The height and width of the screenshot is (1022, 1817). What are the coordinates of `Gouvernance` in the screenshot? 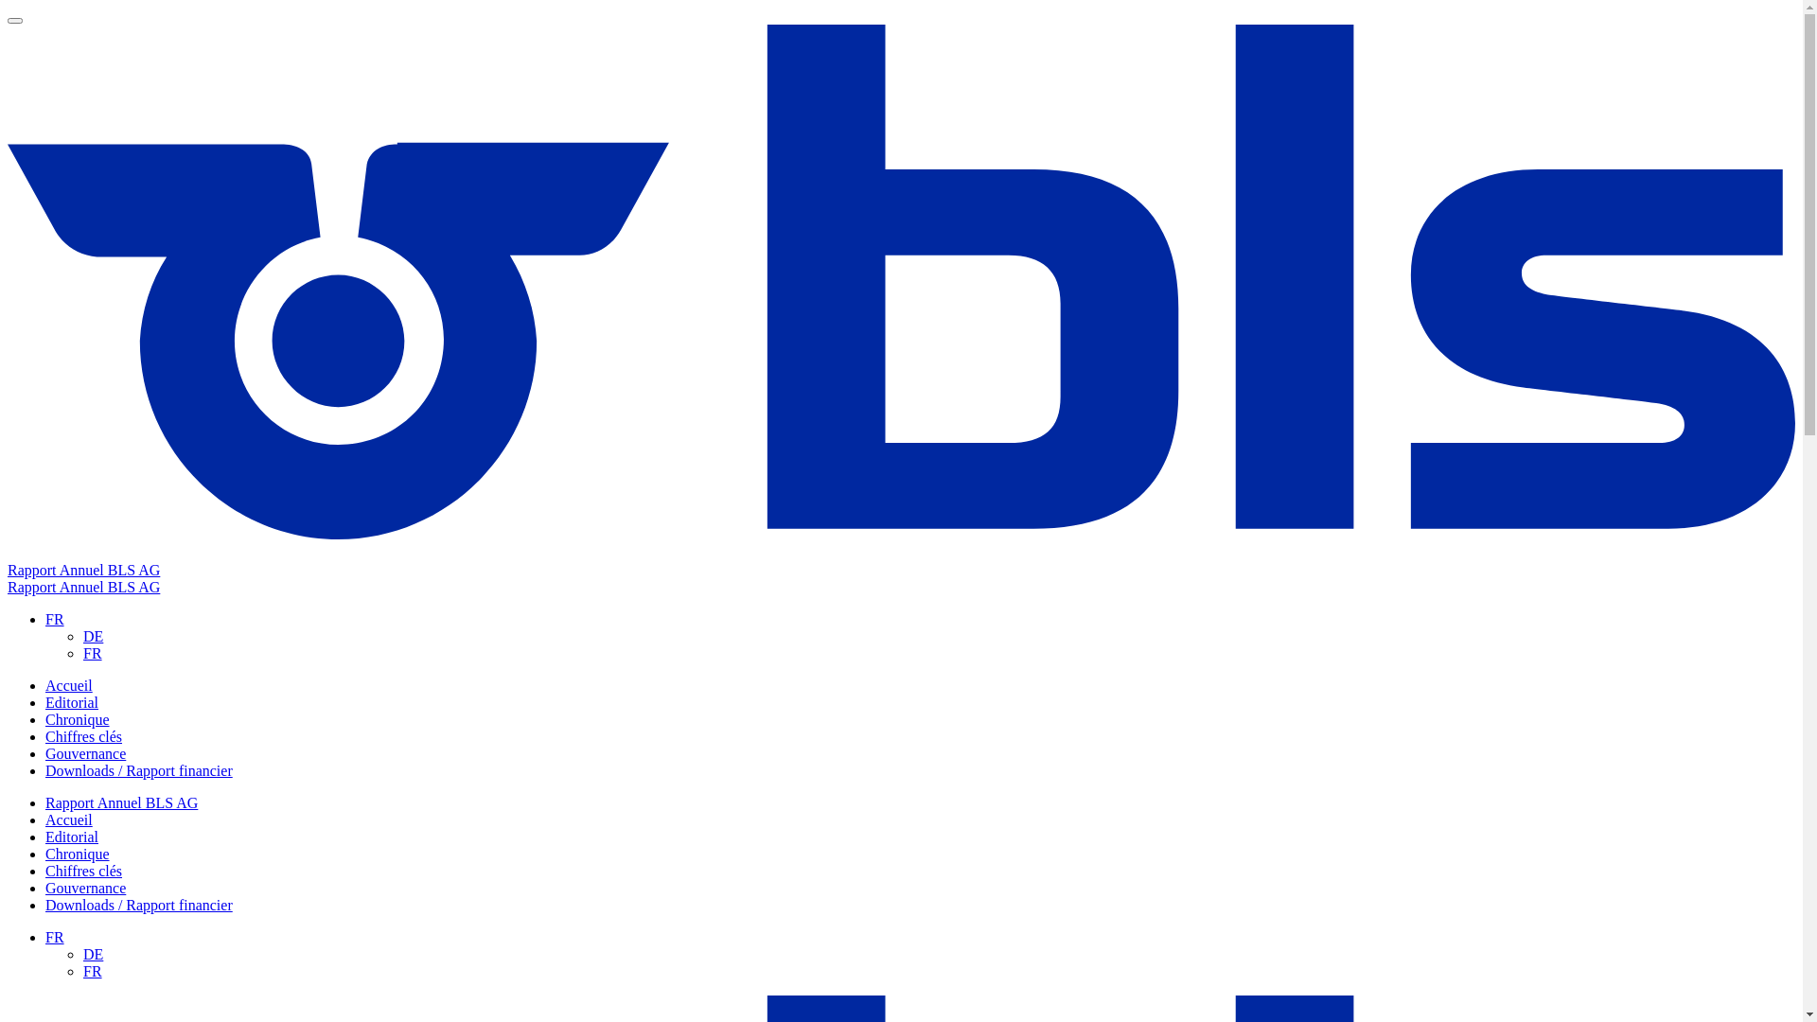 It's located at (85, 888).